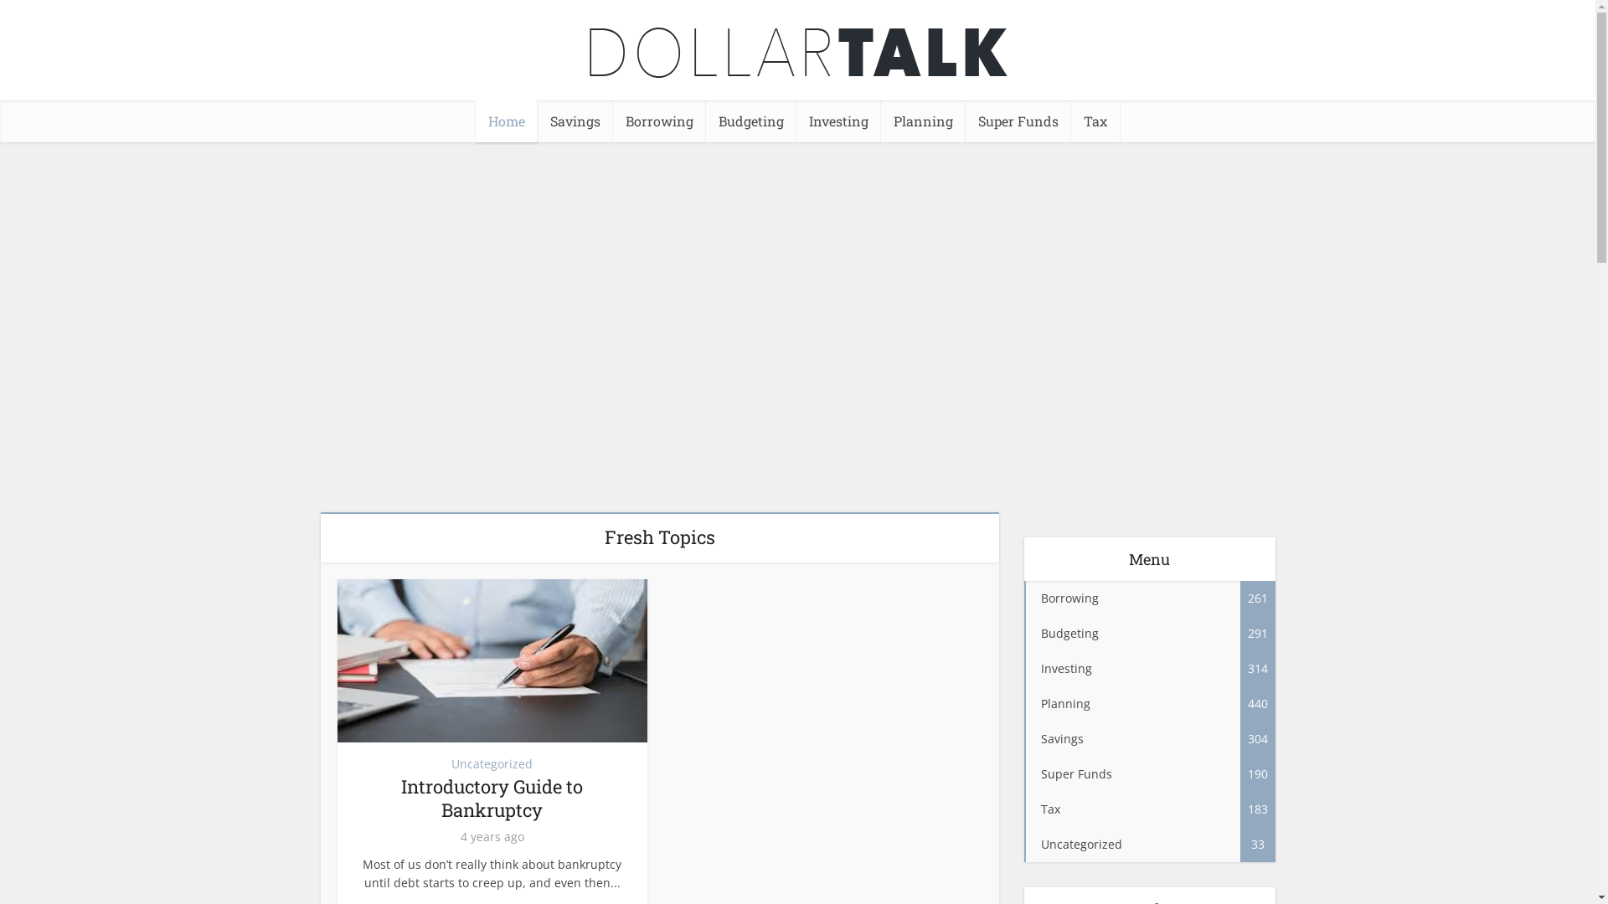  Describe the element at coordinates (660, 121) in the screenshot. I see `Borrowing` at that location.